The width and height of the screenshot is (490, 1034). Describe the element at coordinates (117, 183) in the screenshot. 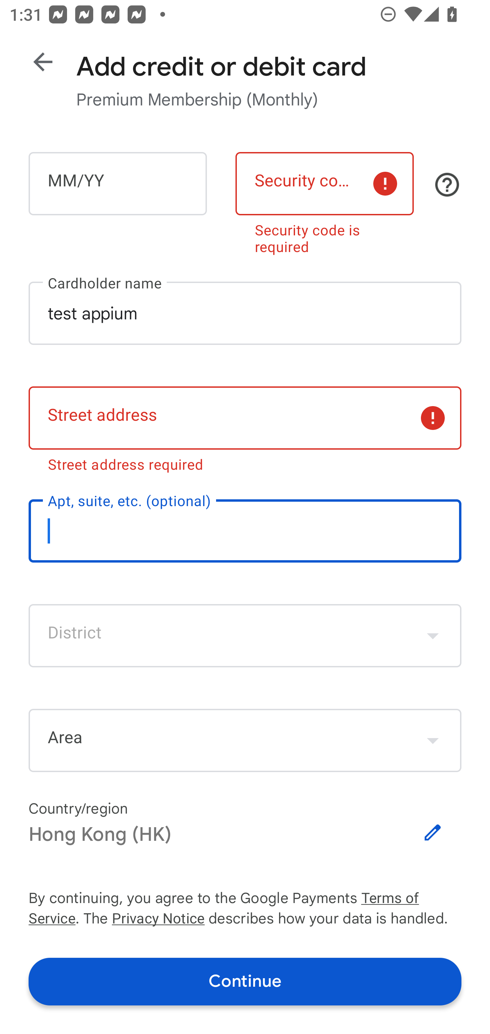

I see `Expiration date, 2 digit month, 2 digit year` at that location.